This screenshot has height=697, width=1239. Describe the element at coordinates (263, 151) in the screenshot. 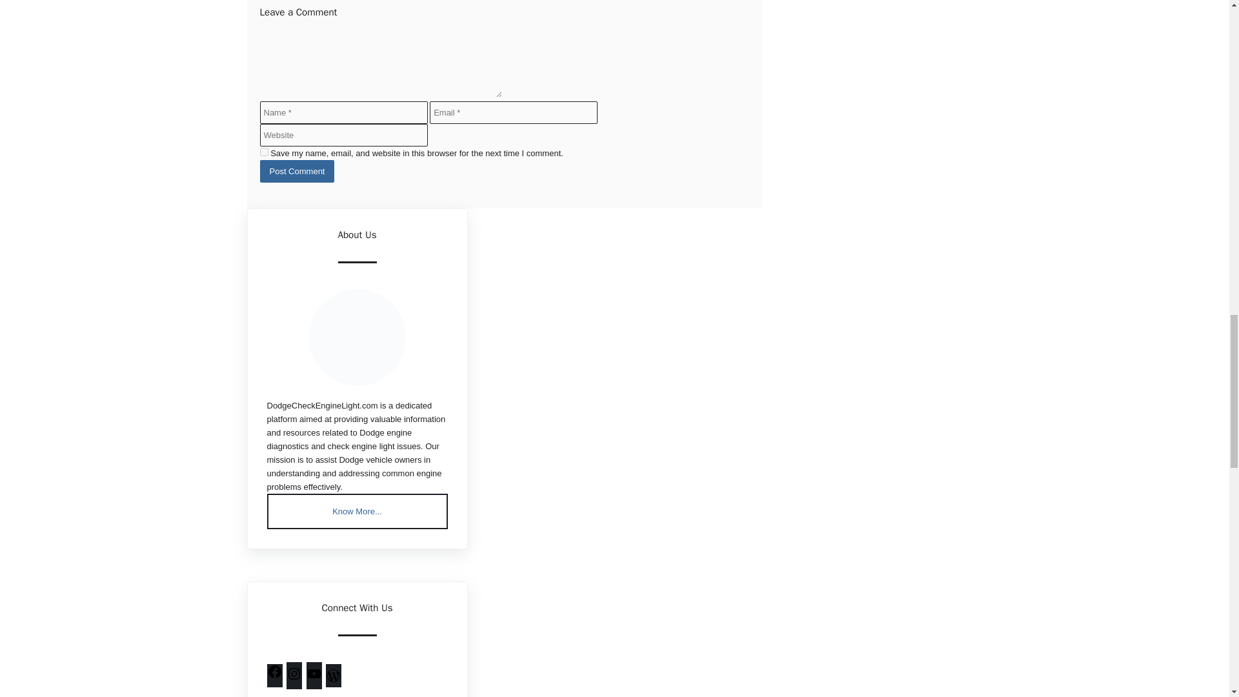

I see `yes` at that location.